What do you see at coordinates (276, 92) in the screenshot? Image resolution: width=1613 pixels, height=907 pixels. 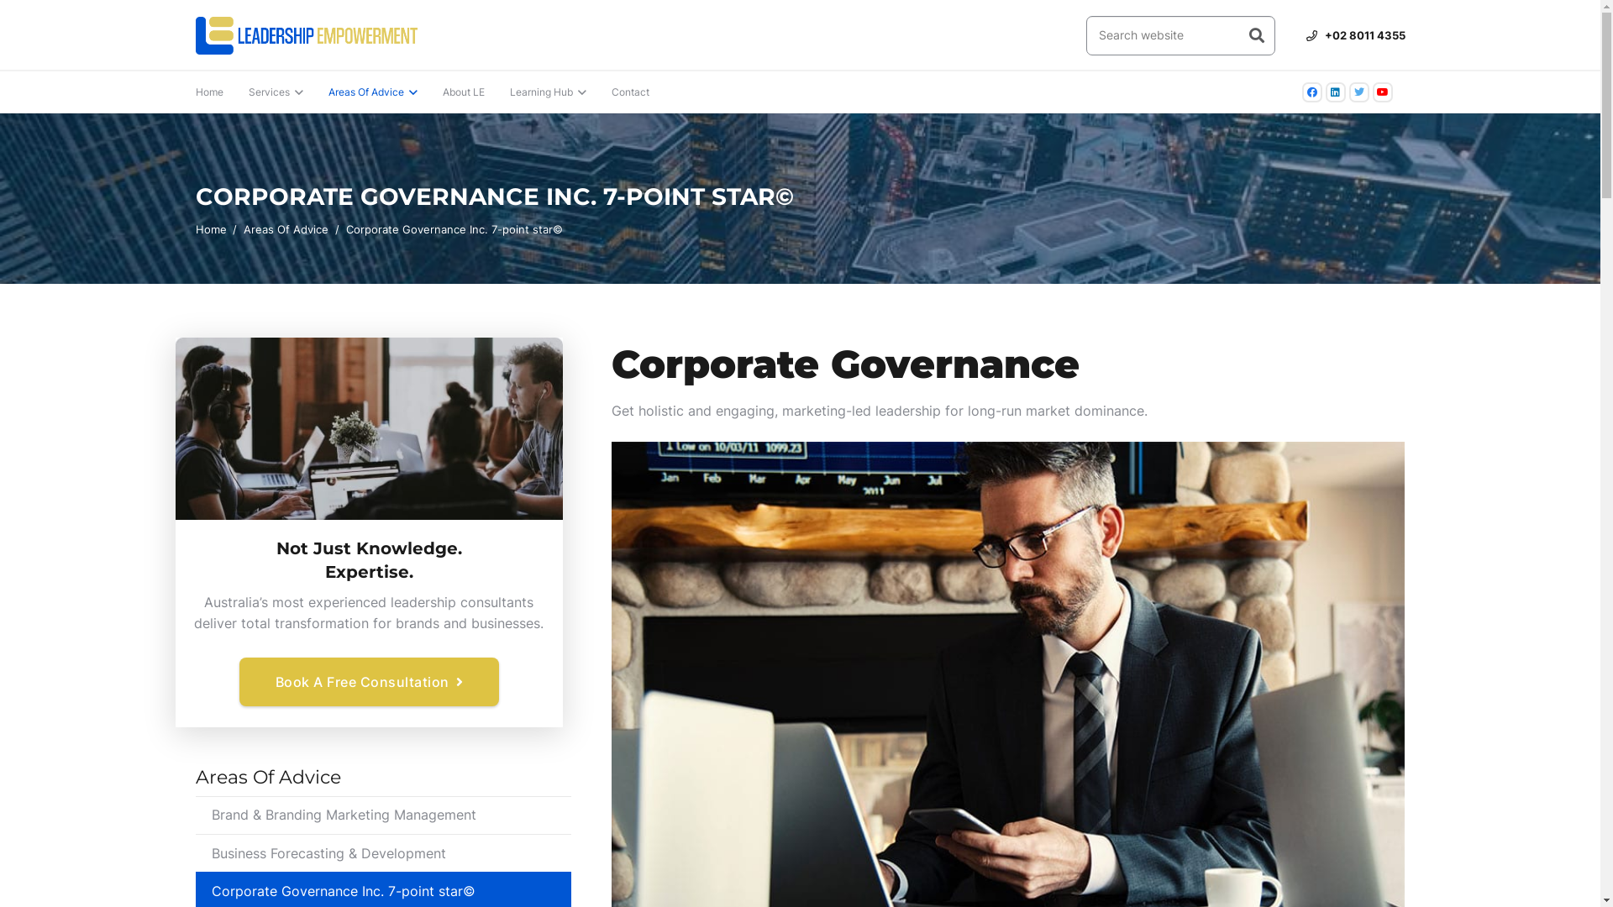 I see `Services` at bounding box center [276, 92].